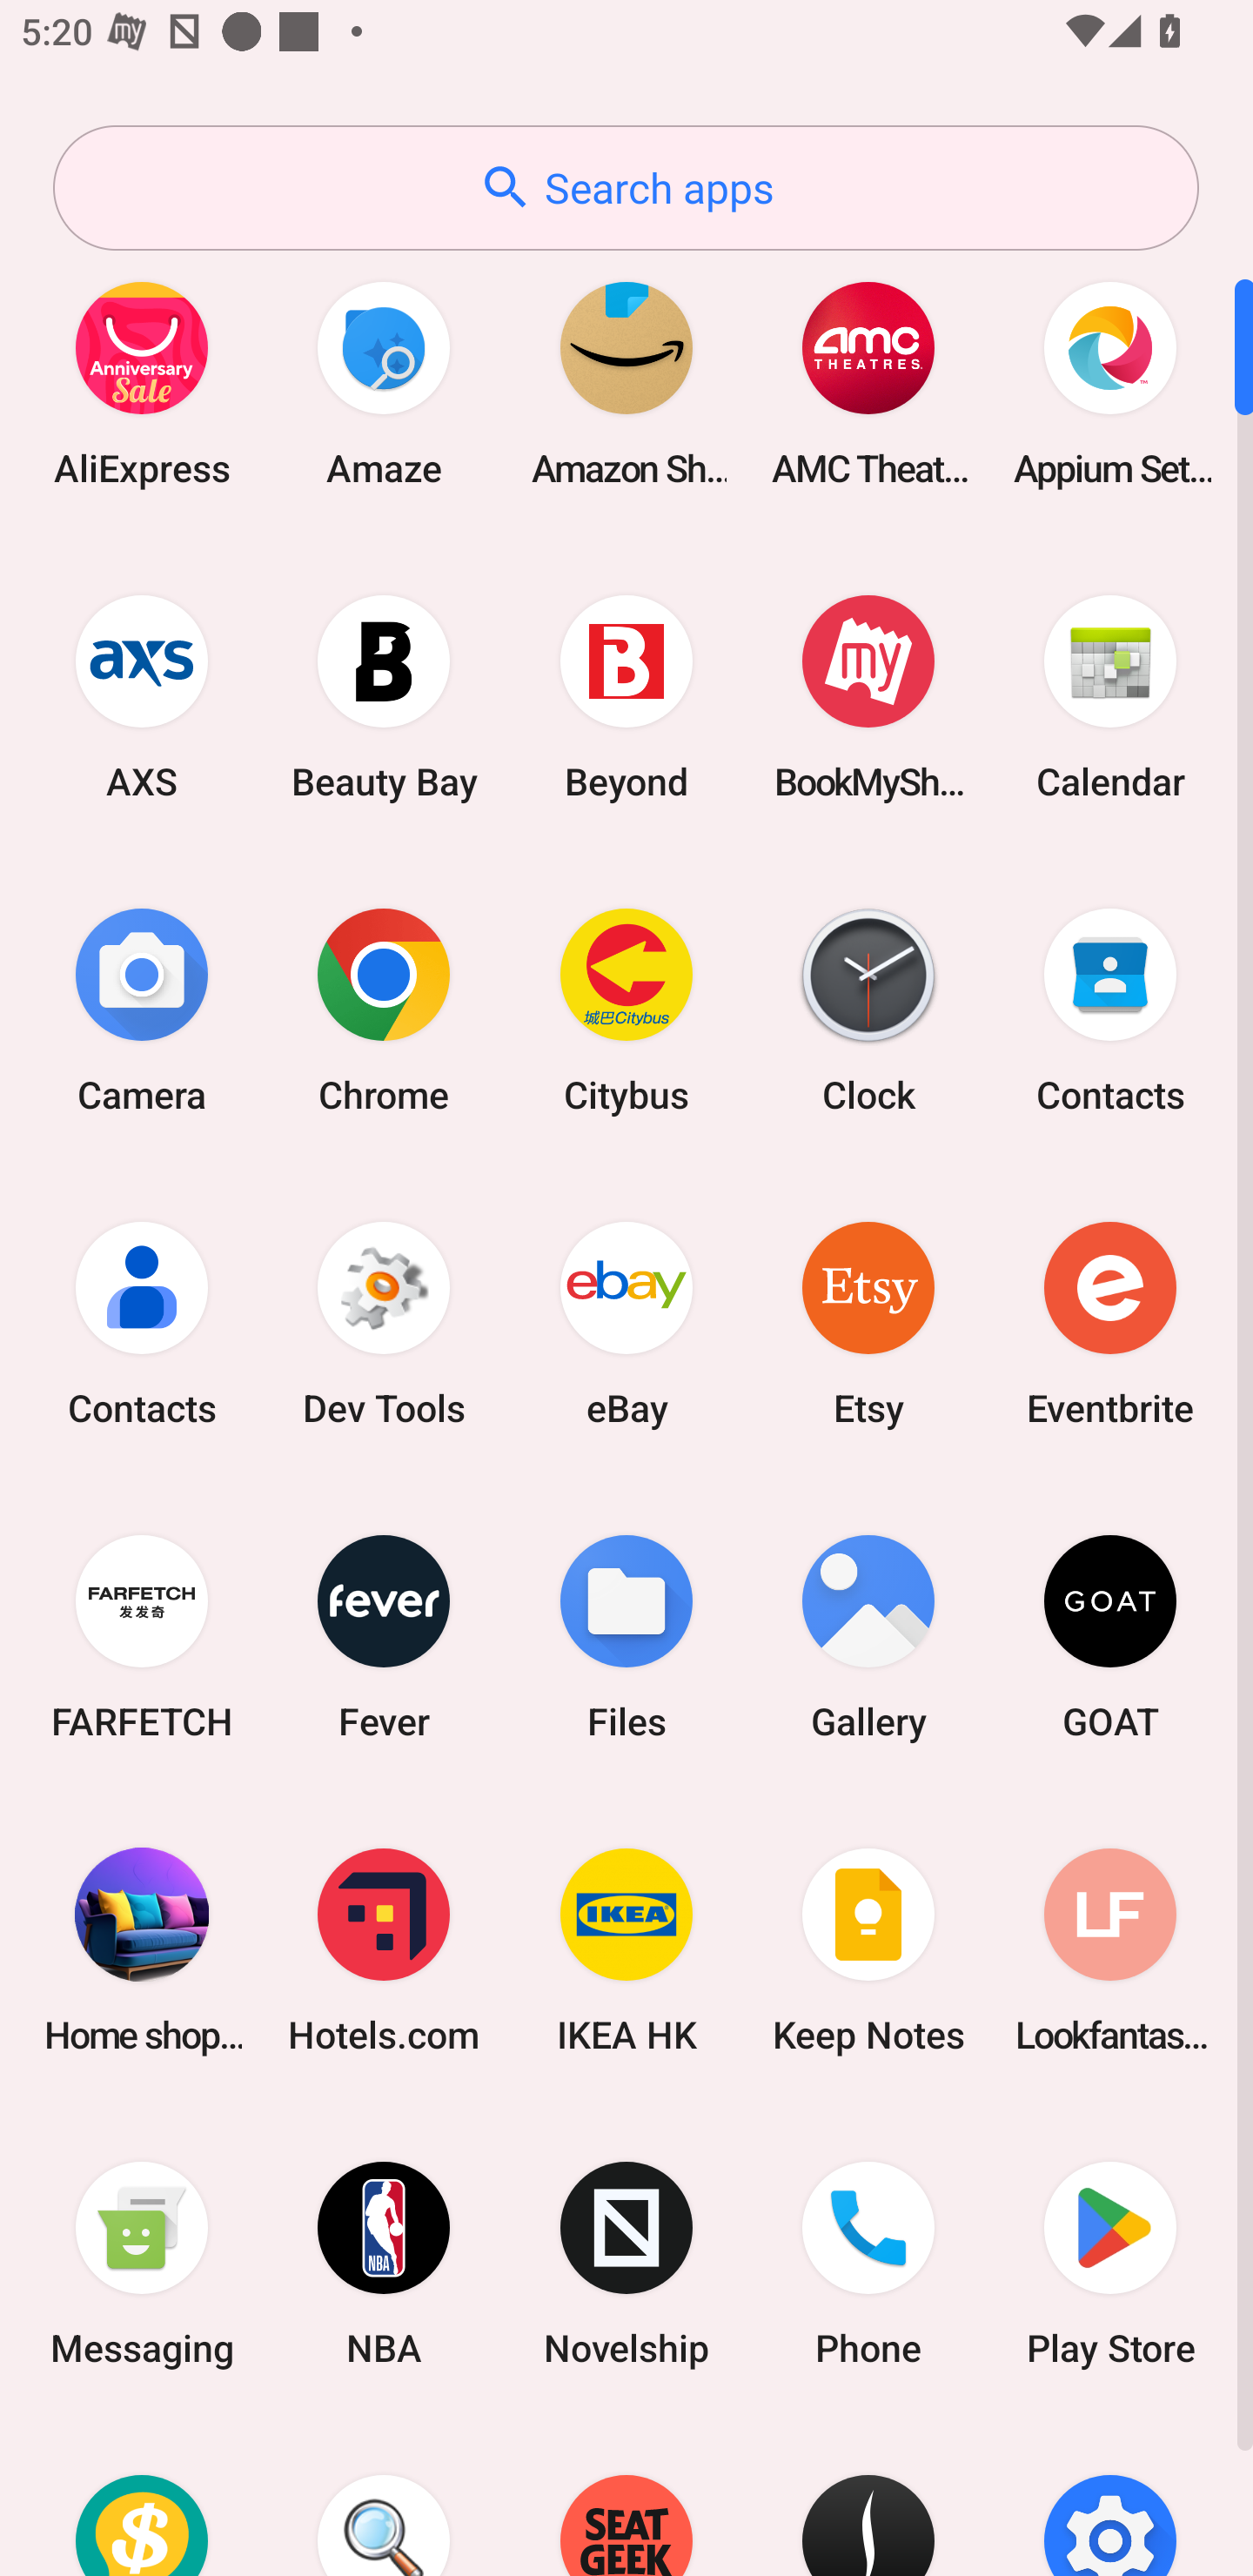 Image resolution: width=1253 pixels, height=2576 pixels. I want to click on AliExpress, so click(142, 383).